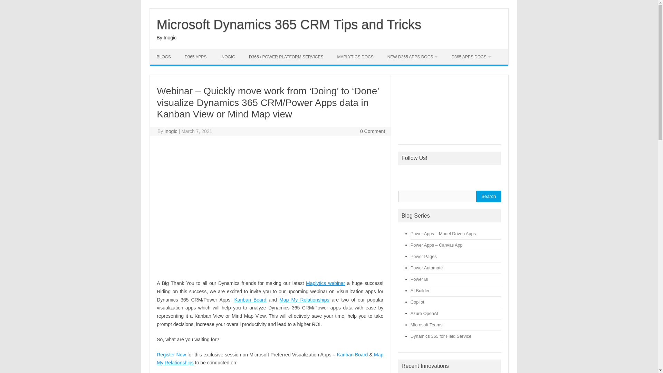  I want to click on Follow Us on Twitter, so click(418, 175).